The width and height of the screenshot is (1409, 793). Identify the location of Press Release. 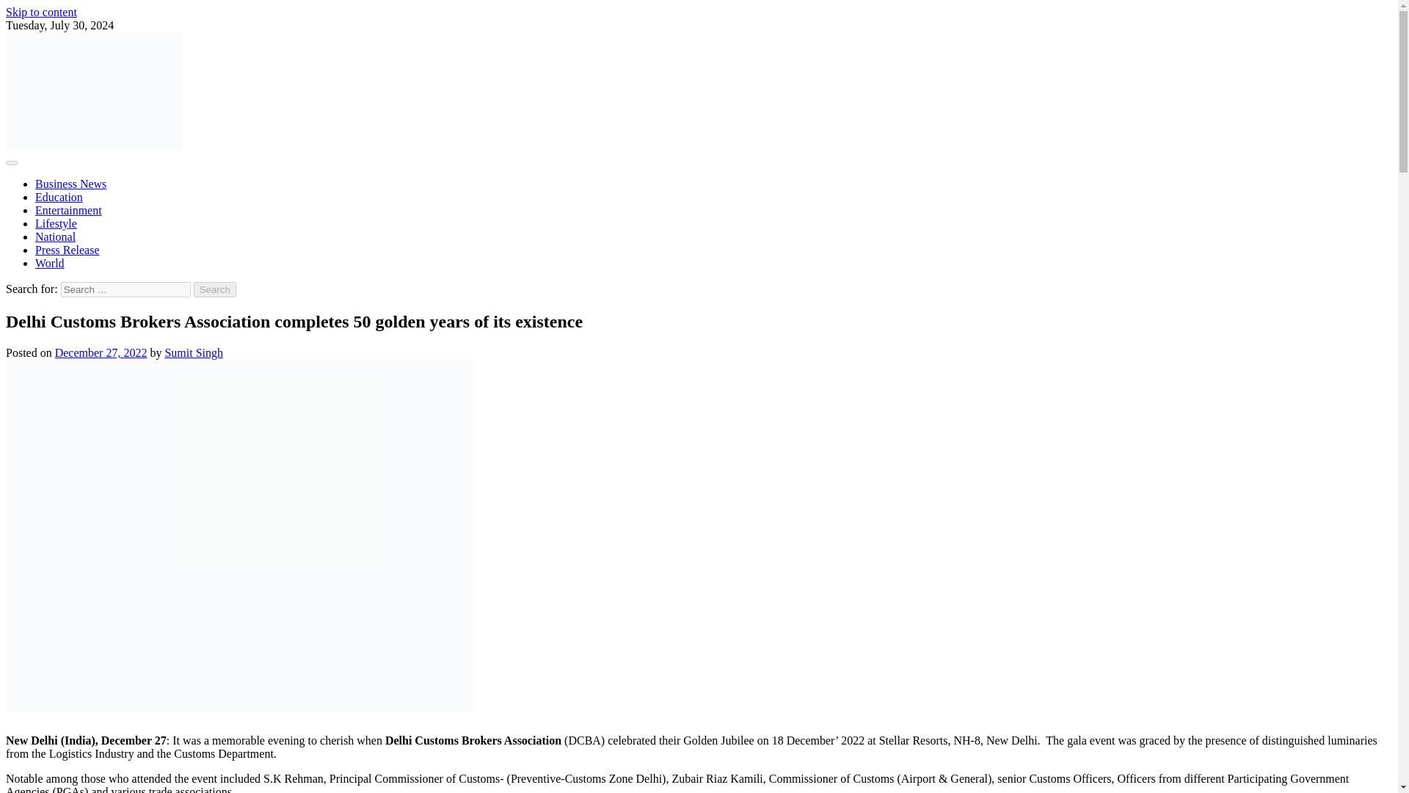
(68, 250).